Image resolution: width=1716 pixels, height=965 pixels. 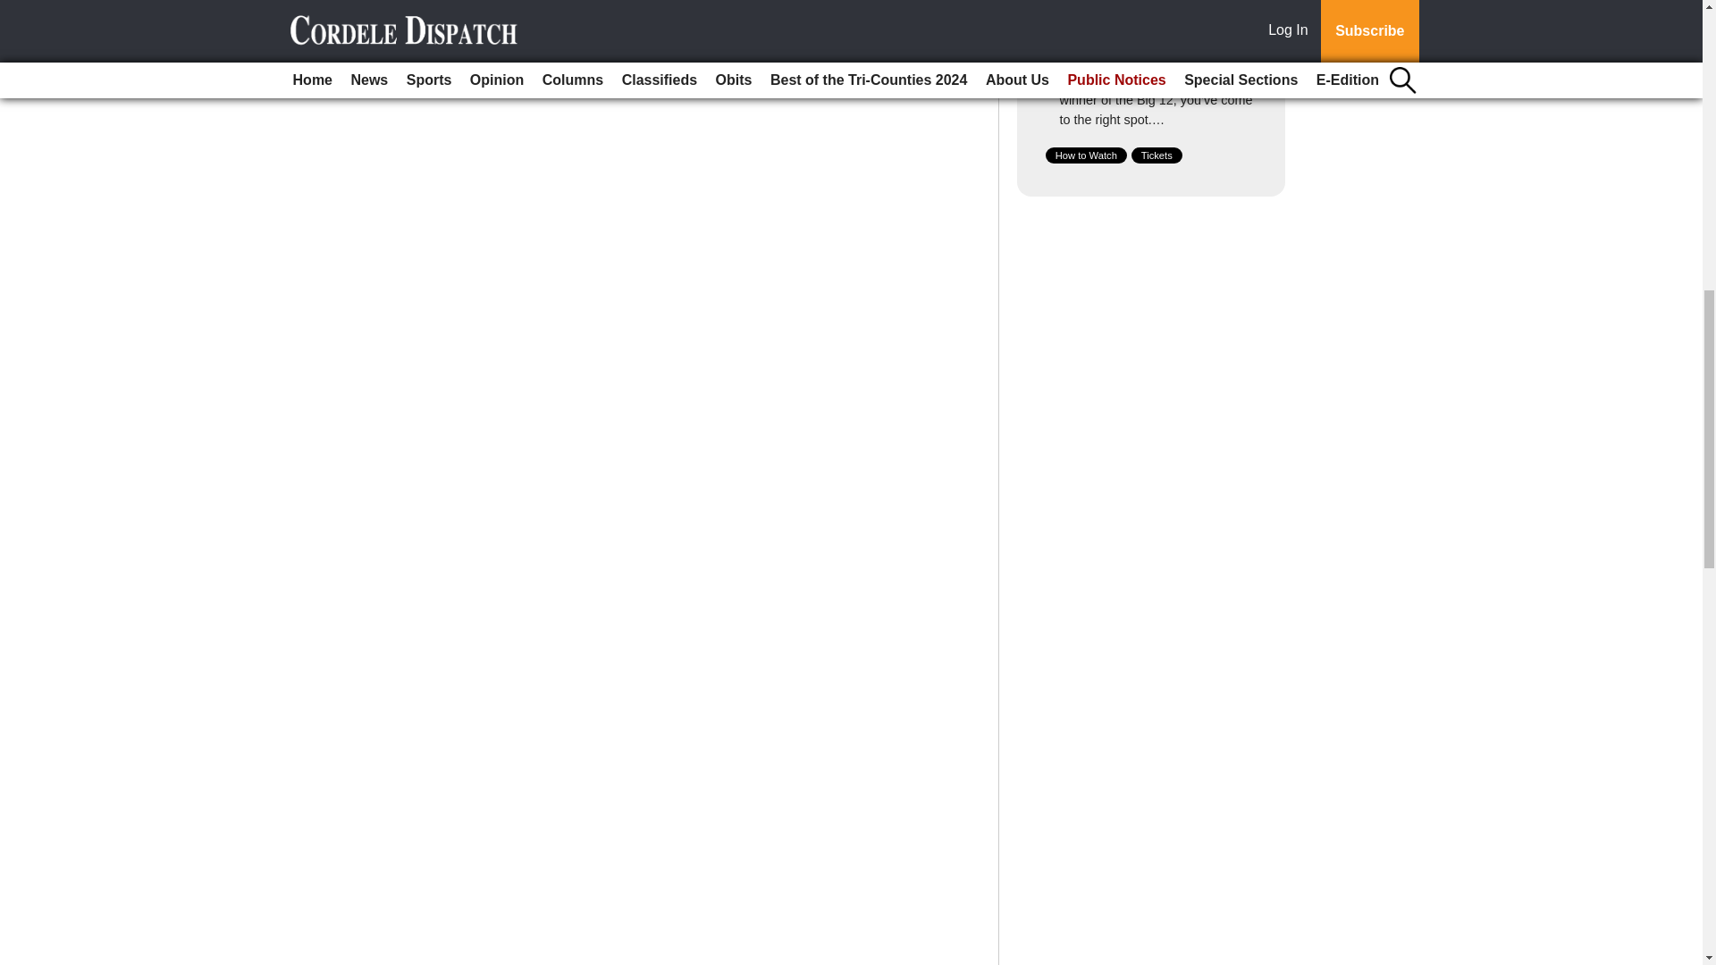 What do you see at coordinates (1157, 155) in the screenshot?
I see `Tickets` at bounding box center [1157, 155].